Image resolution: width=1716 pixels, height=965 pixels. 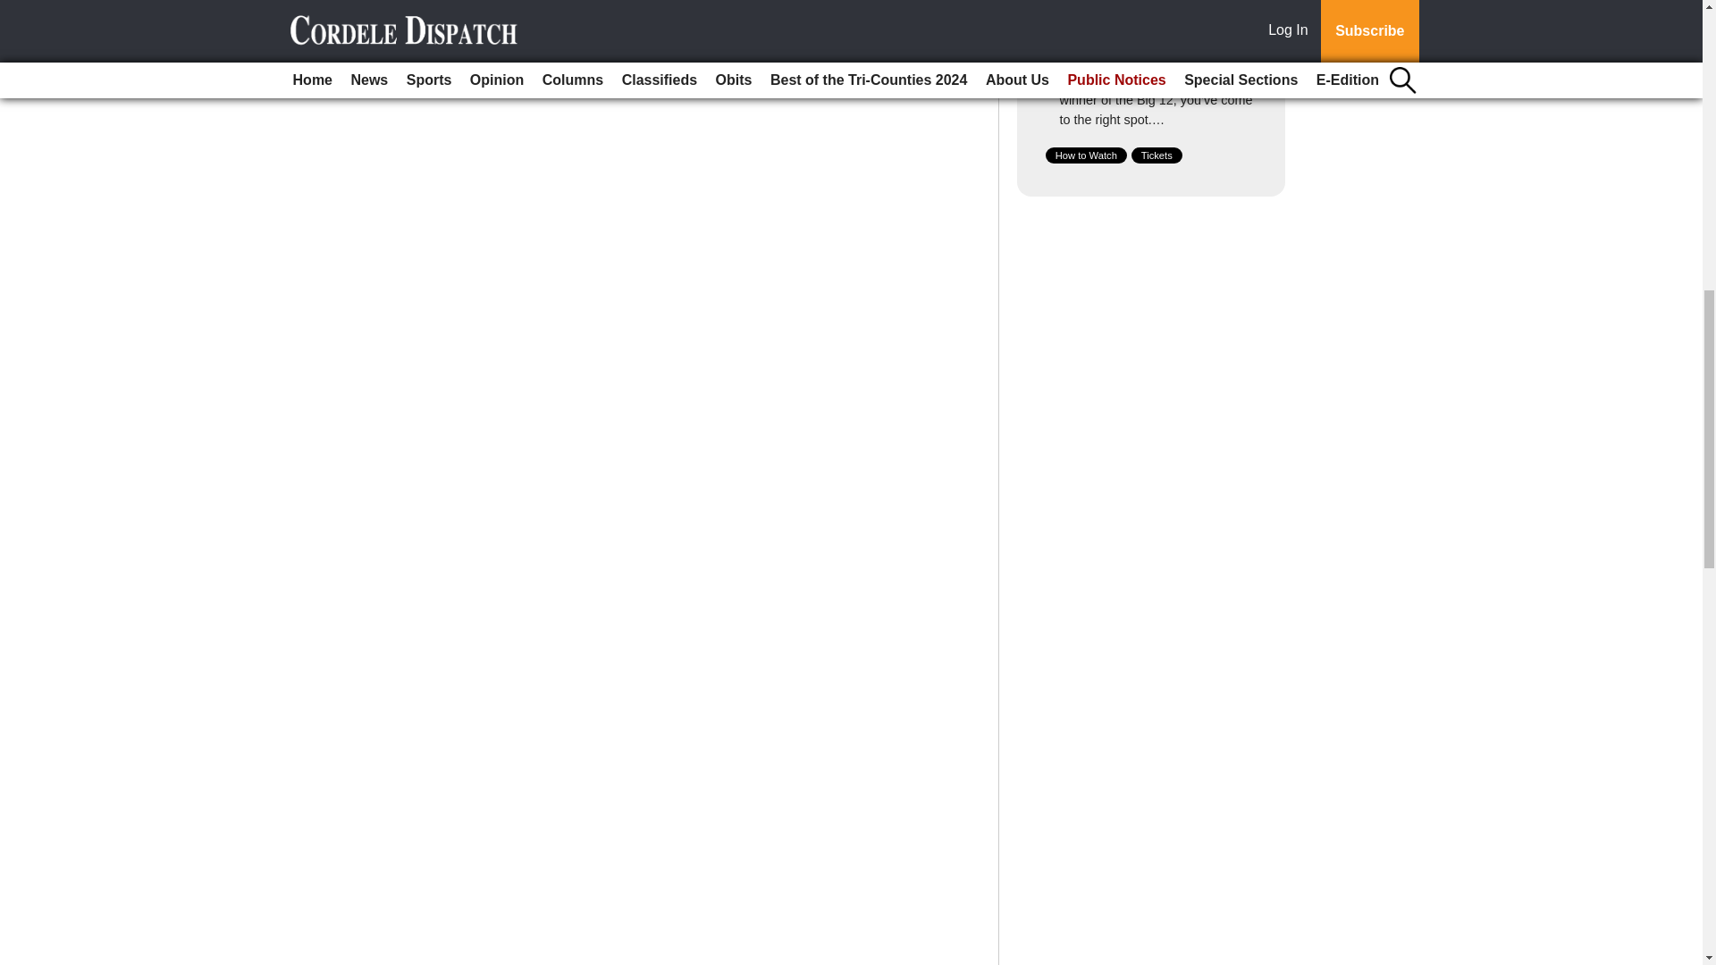 What do you see at coordinates (1157, 155) in the screenshot?
I see `Tickets` at bounding box center [1157, 155].